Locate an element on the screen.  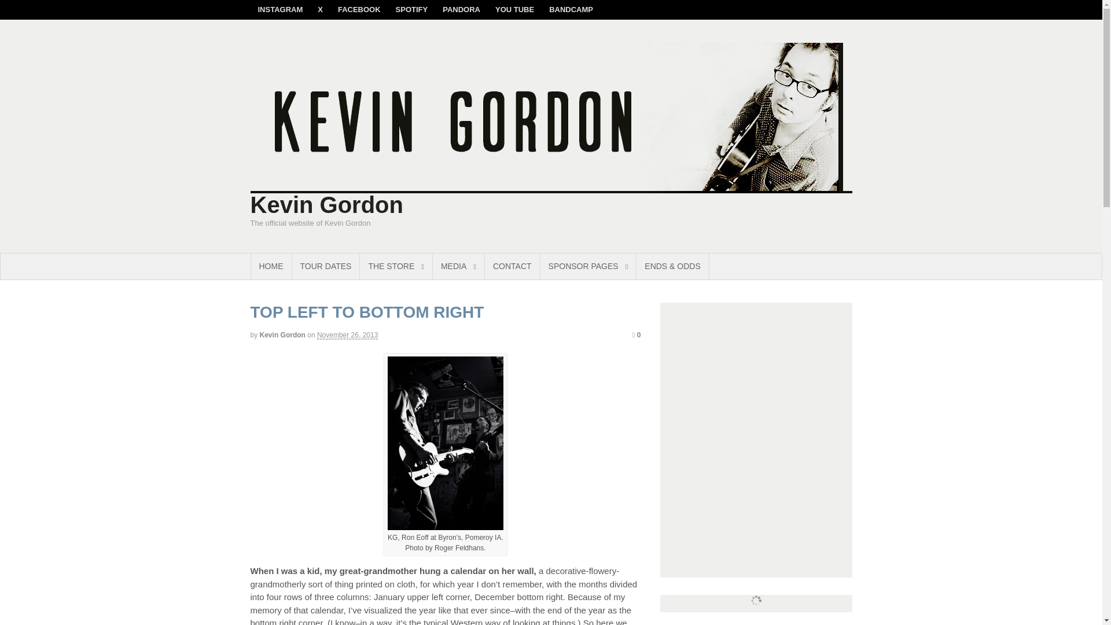
The official website of Kevin Gordon is located at coordinates (551, 187).